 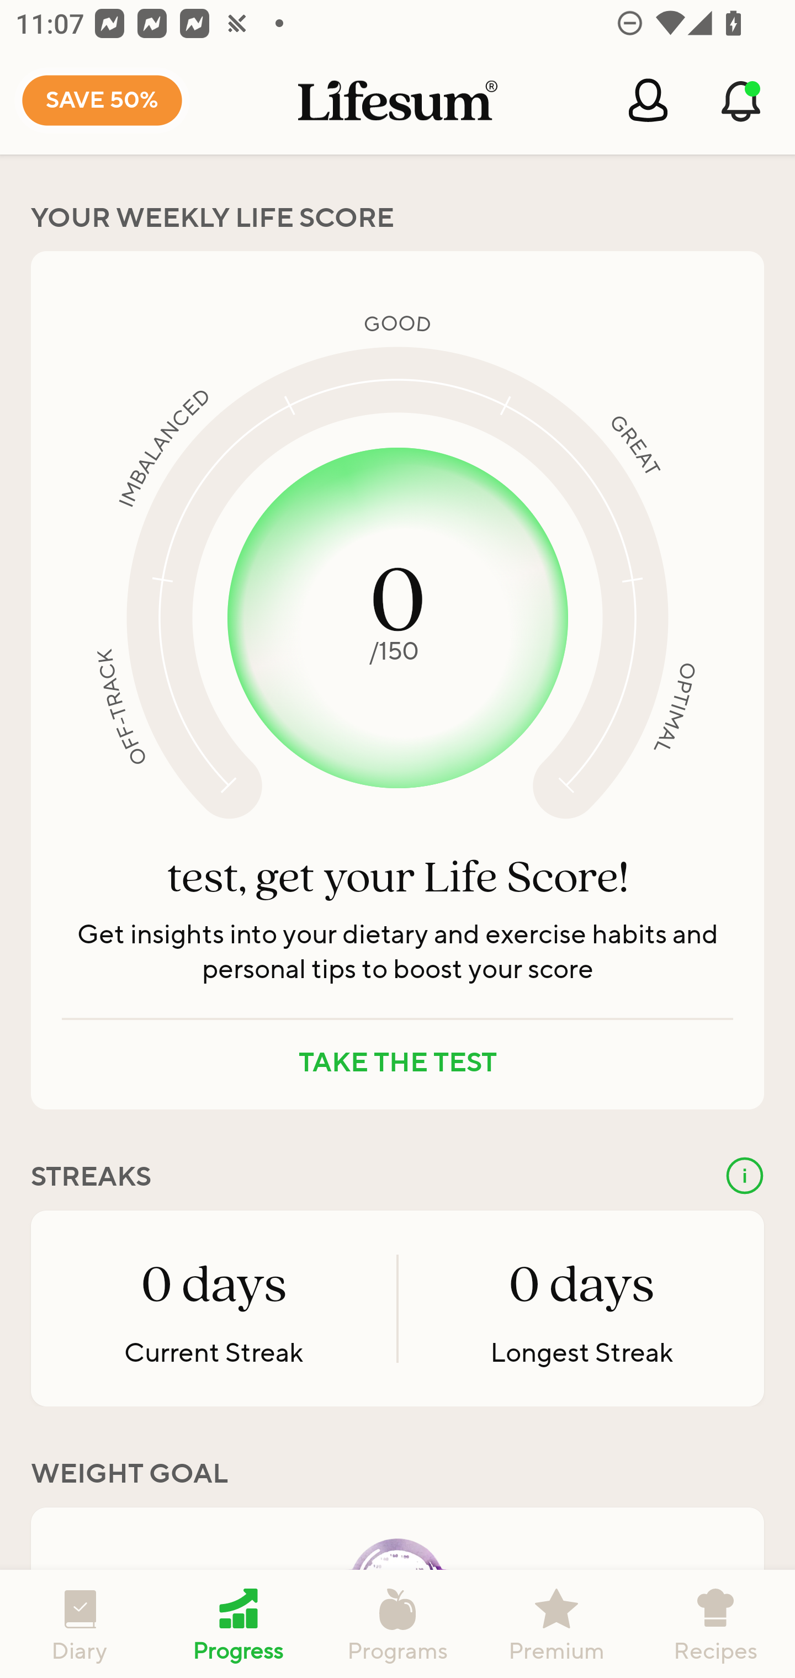 I want to click on Recipes, so click(x=715, y=1624).